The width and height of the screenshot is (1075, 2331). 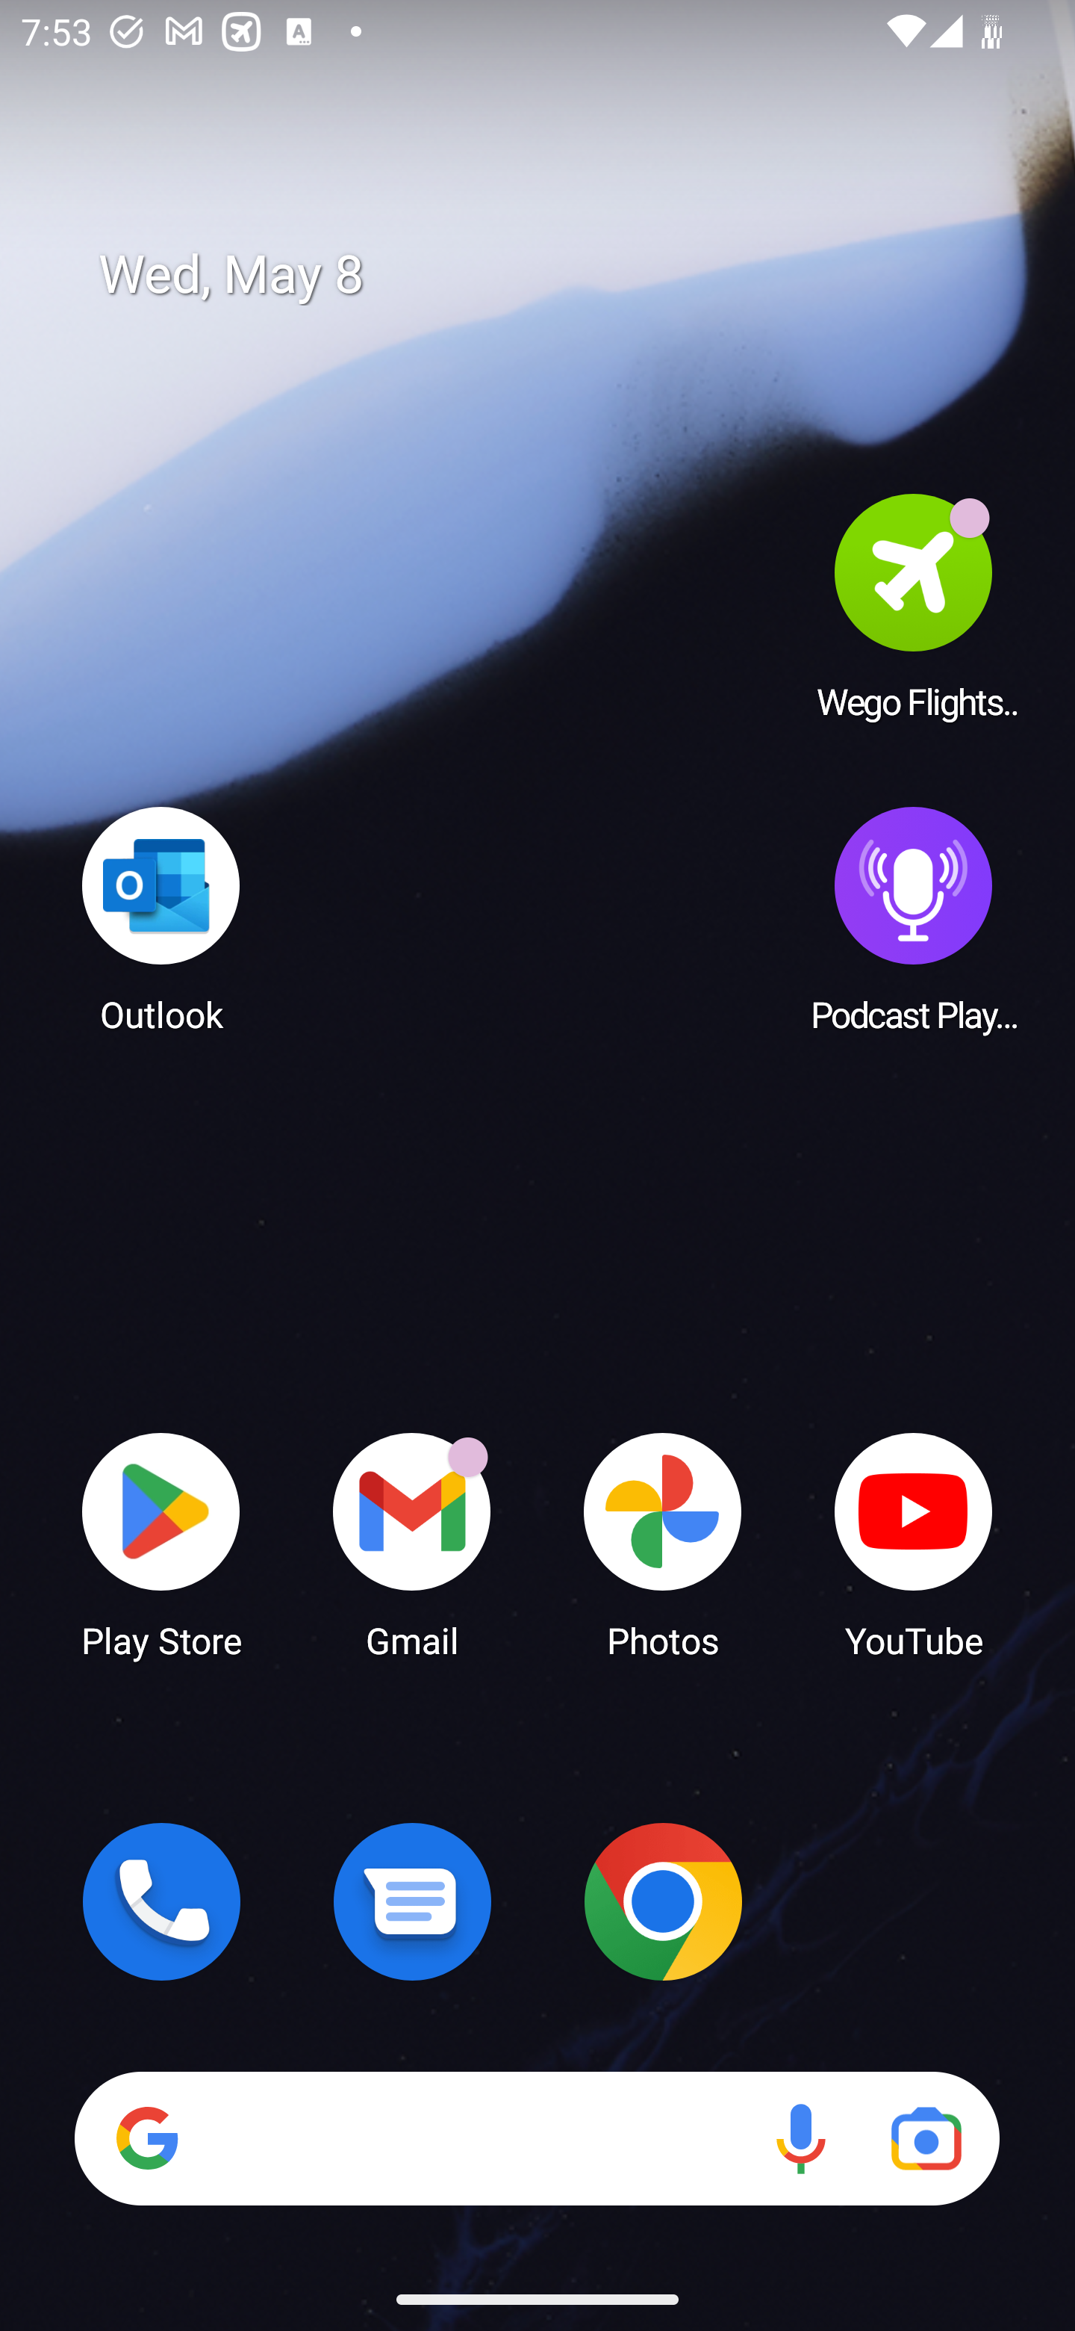 I want to click on Photos, so click(x=663, y=1544).